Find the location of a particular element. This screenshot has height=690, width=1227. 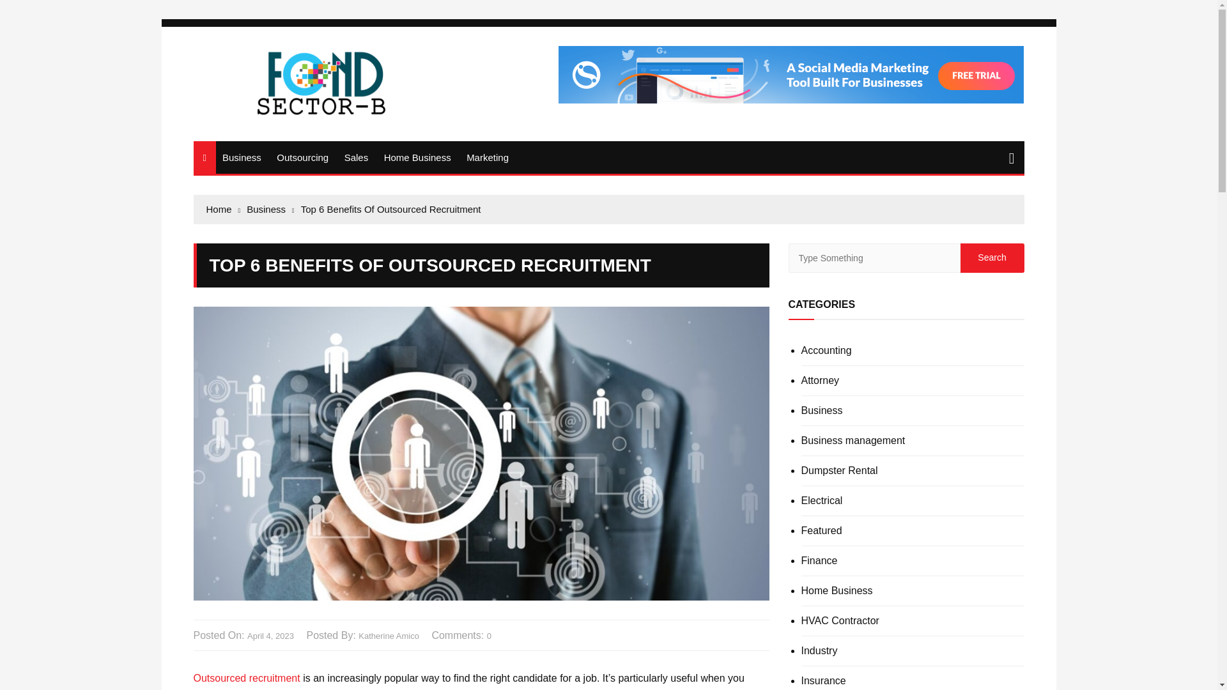

Electrical is located at coordinates (822, 501).